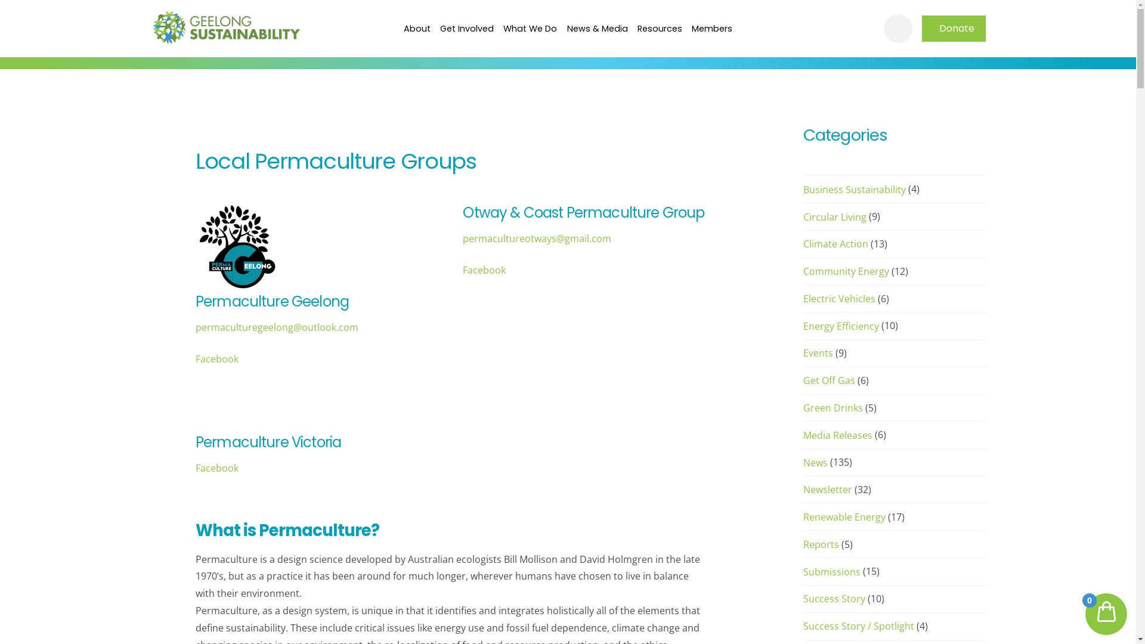  What do you see at coordinates (846, 271) in the screenshot?
I see `Community Energy` at bounding box center [846, 271].